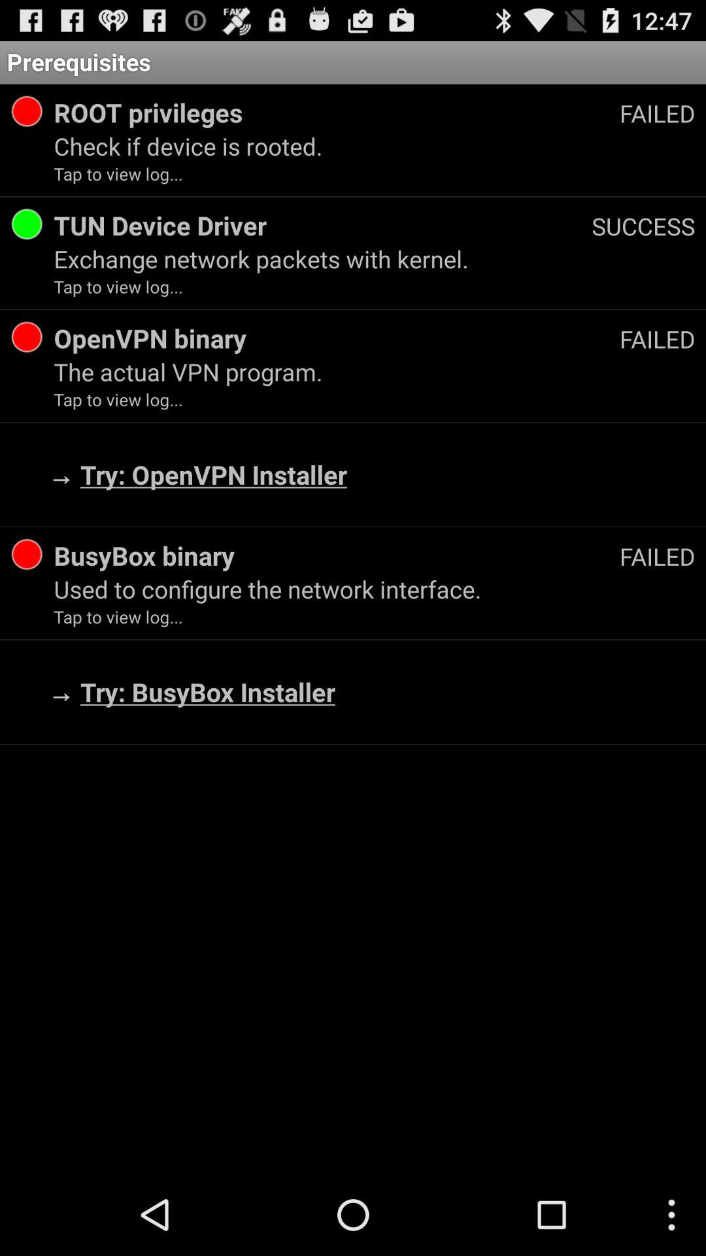  Describe the element at coordinates (323, 225) in the screenshot. I see `open icon next to success item` at that location.